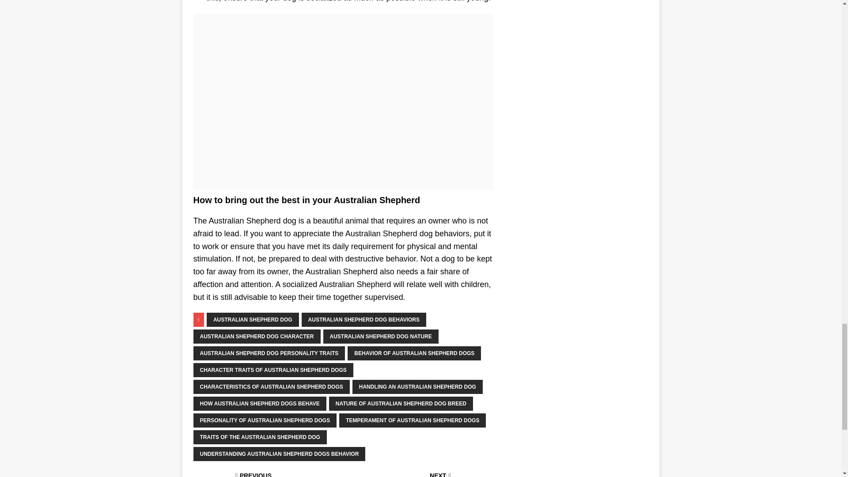 The image size is (848, 477). What do you see at coordinates (260, 403) in the screenshot?
I see `HOW AUSTRALIAN SHEPHERD DOGS BEHAVE` at bounding box center [260, 403].